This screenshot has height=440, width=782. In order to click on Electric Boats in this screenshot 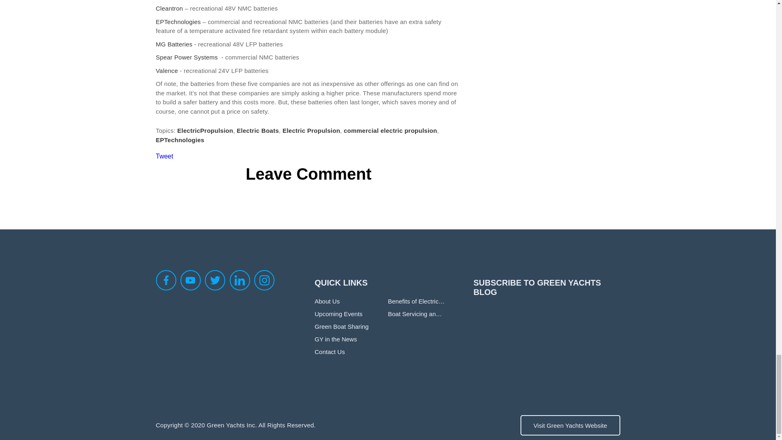, I will do `click(258, 130)`.